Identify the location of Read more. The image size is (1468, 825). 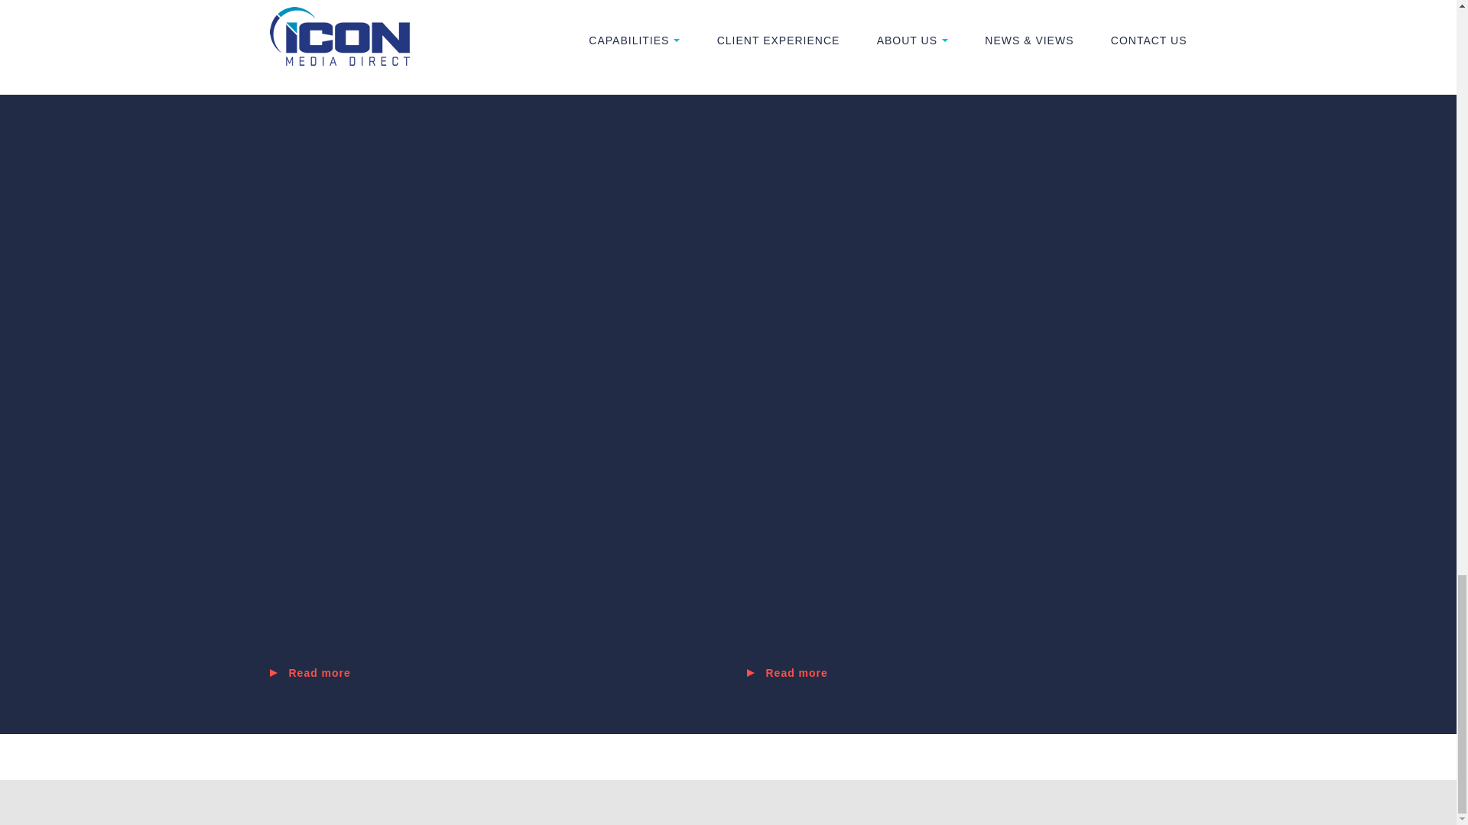
(489, 672).